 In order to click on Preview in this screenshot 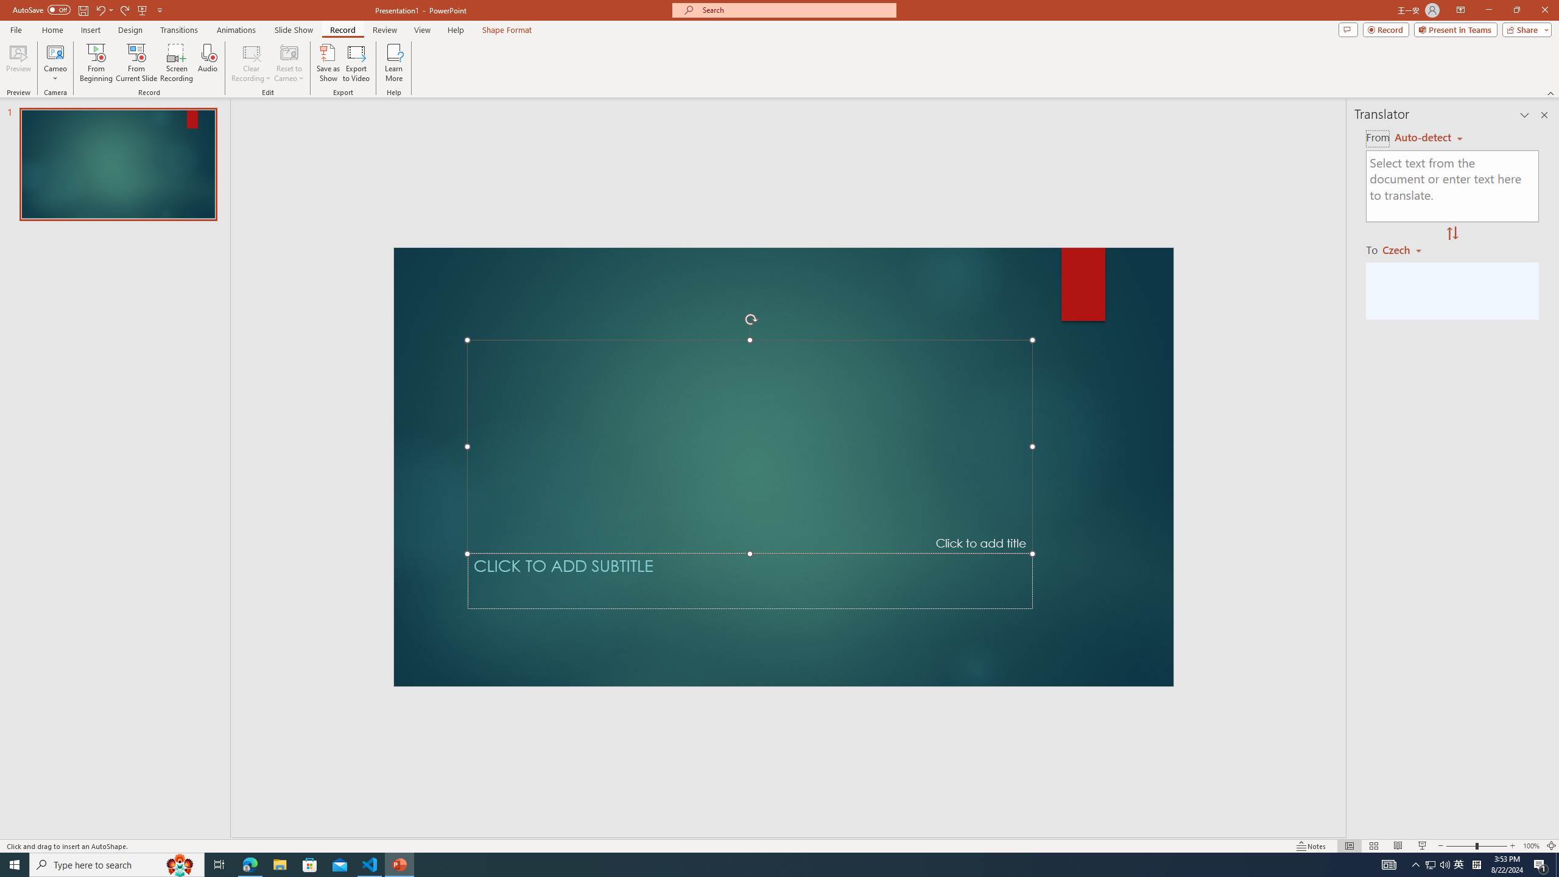, I will do `click(18, 63)`.